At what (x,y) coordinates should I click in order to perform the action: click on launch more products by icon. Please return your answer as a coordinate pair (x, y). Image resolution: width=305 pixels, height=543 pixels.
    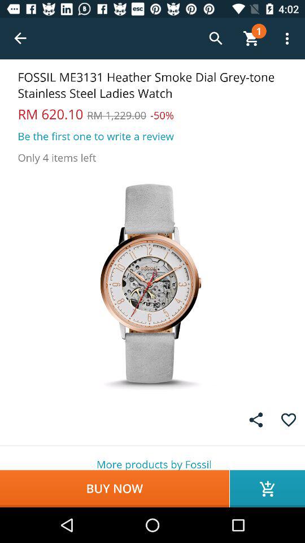
    Looking at the image, I should click on (152, 458).